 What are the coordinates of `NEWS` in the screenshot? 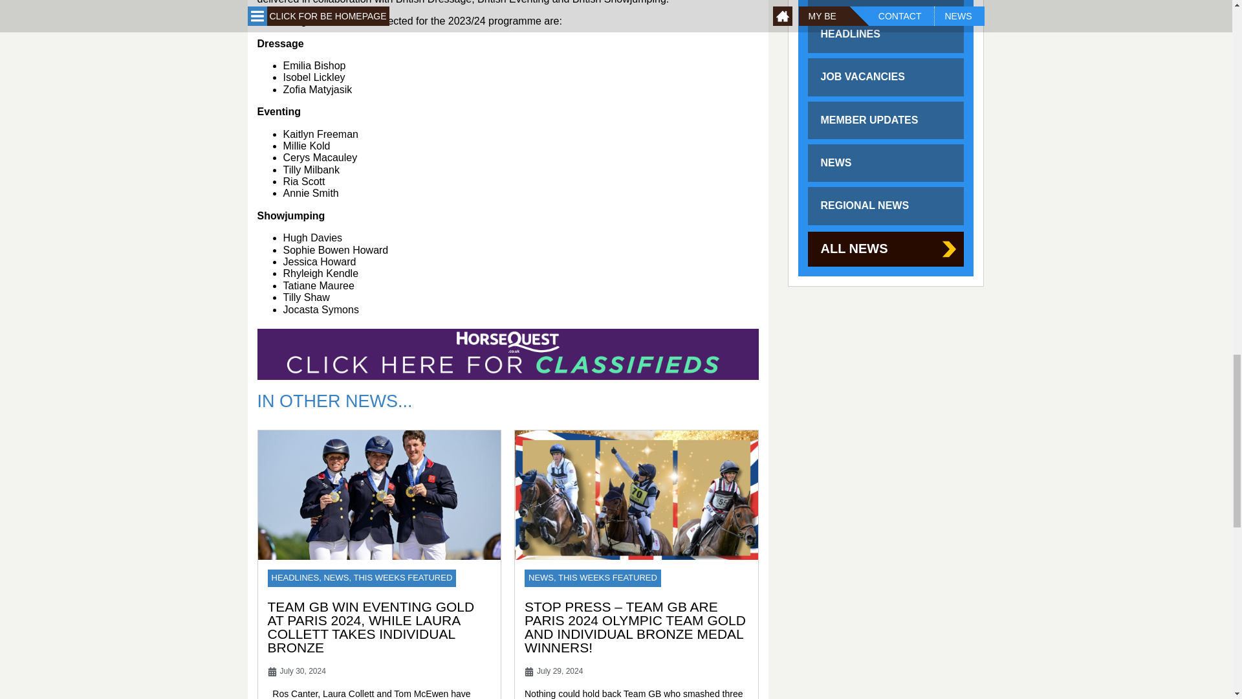 It's located at (336, 577).